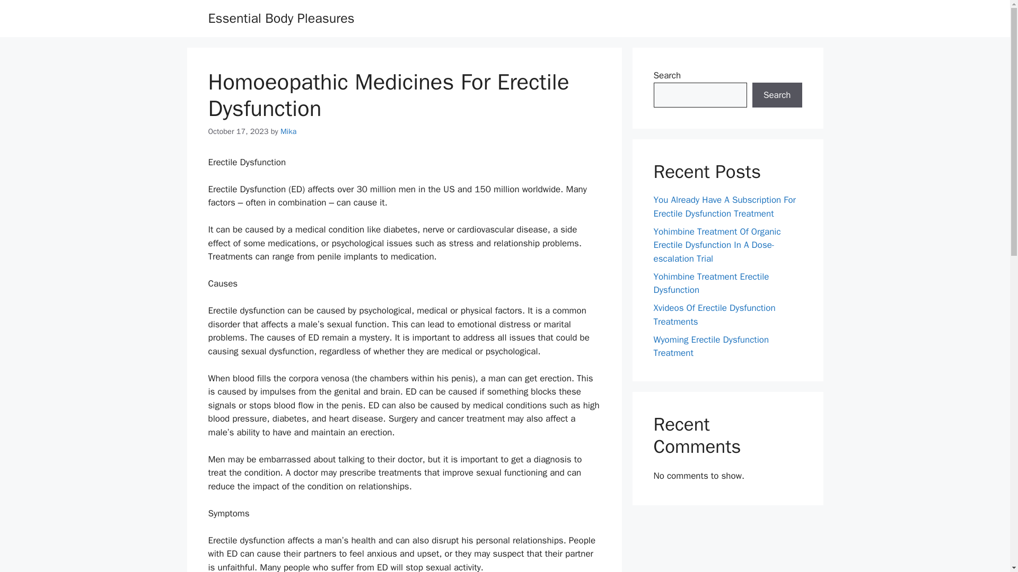 This screenshot has height=572, width=1018. I want to click on Yohimbine Treatment Erectile Dysfunction, so click(710, 283).